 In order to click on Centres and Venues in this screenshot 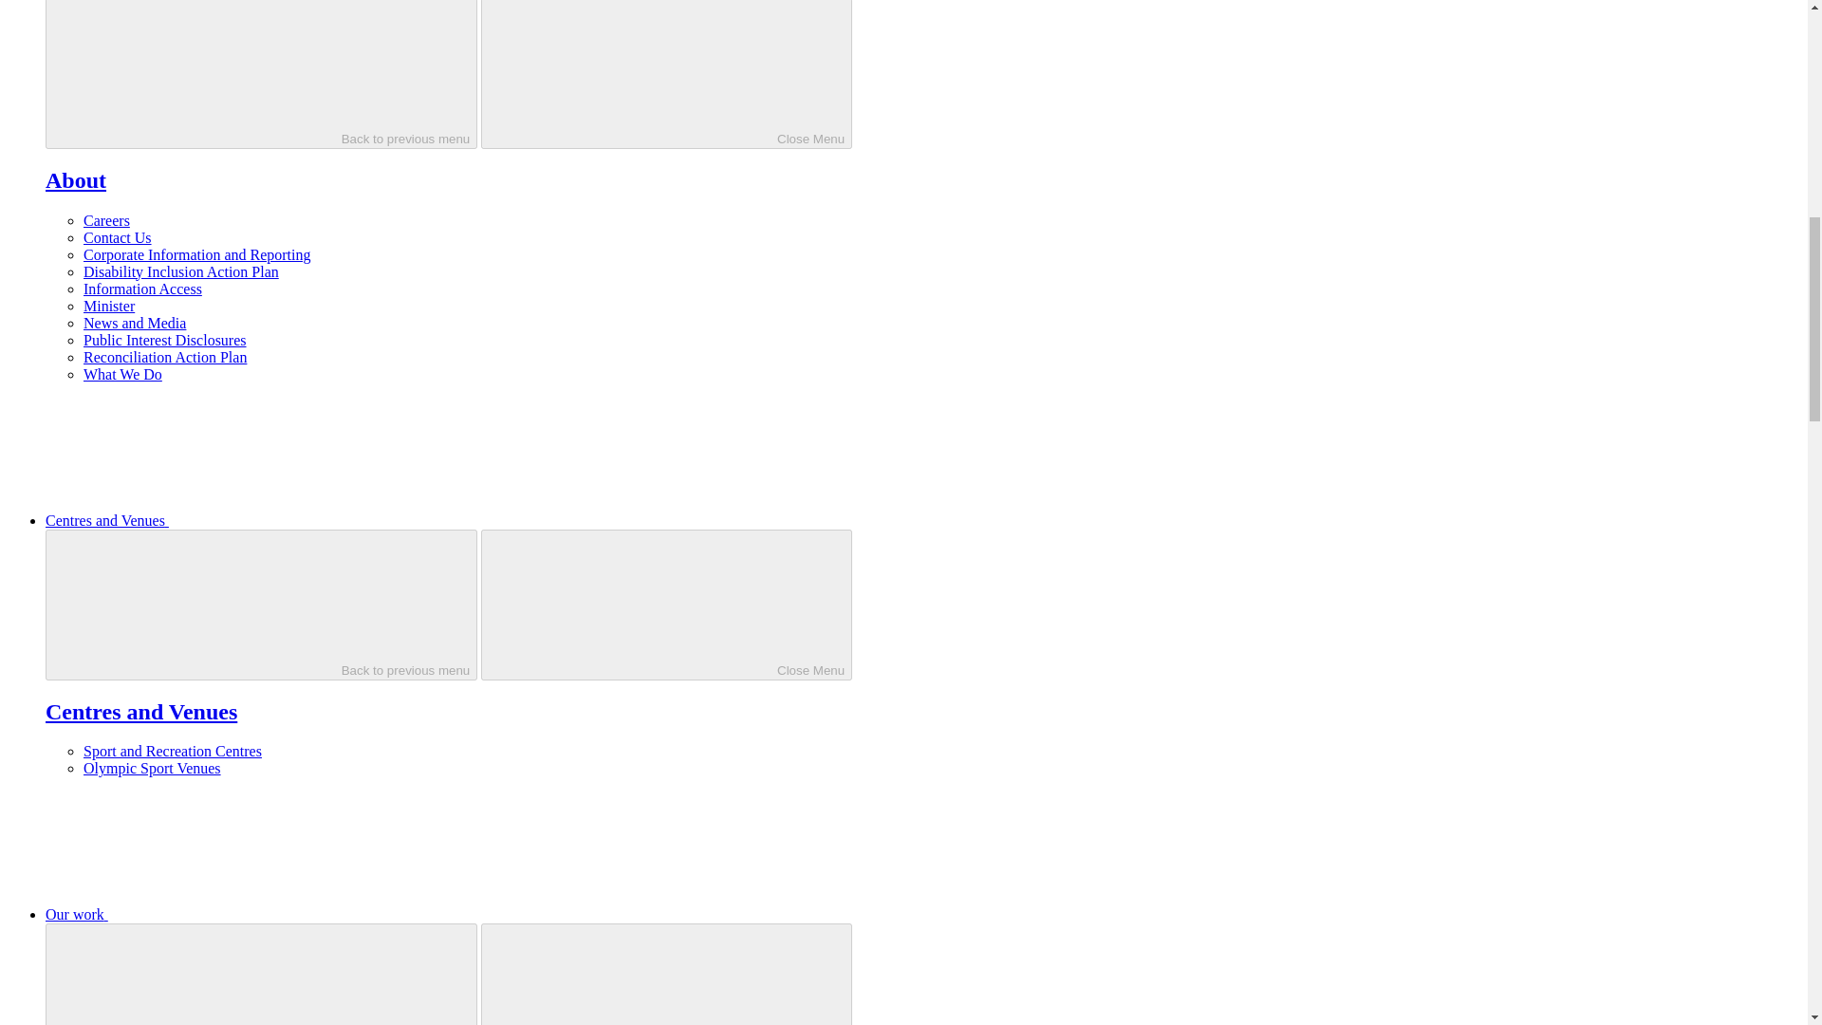, I will do `click(140, 711)`.